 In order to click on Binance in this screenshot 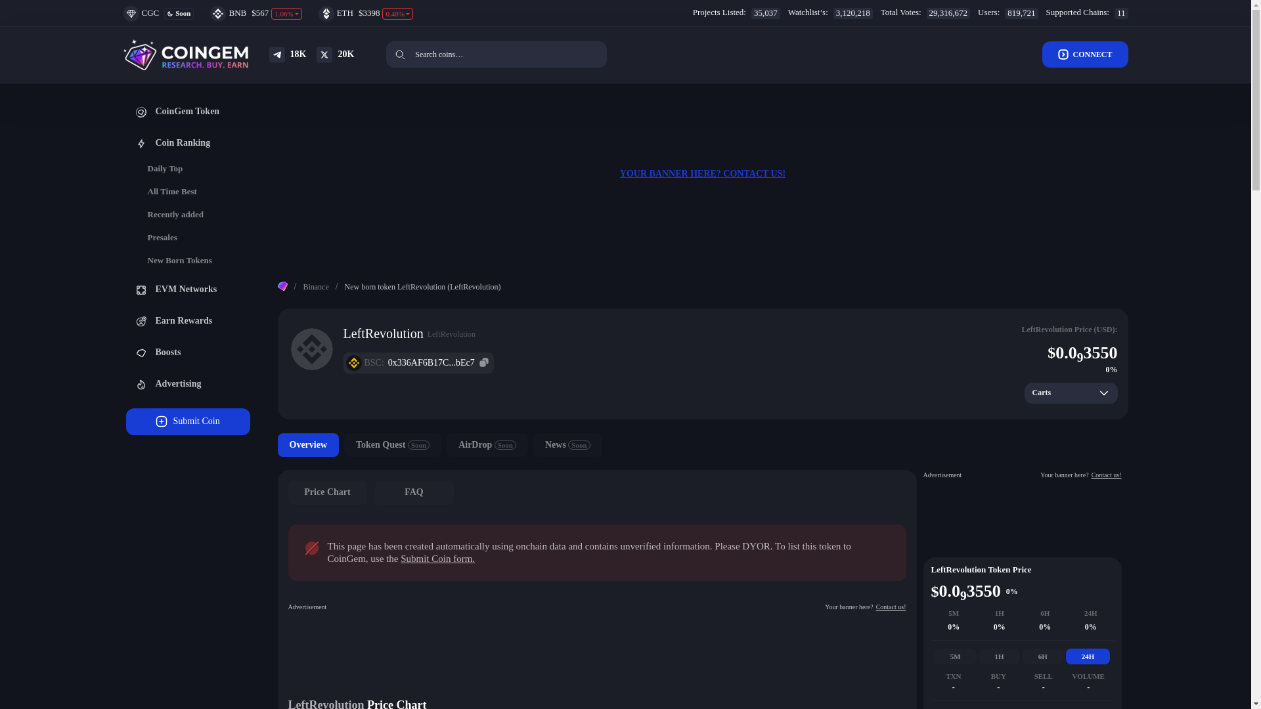, I will do `click(323, 286)`.